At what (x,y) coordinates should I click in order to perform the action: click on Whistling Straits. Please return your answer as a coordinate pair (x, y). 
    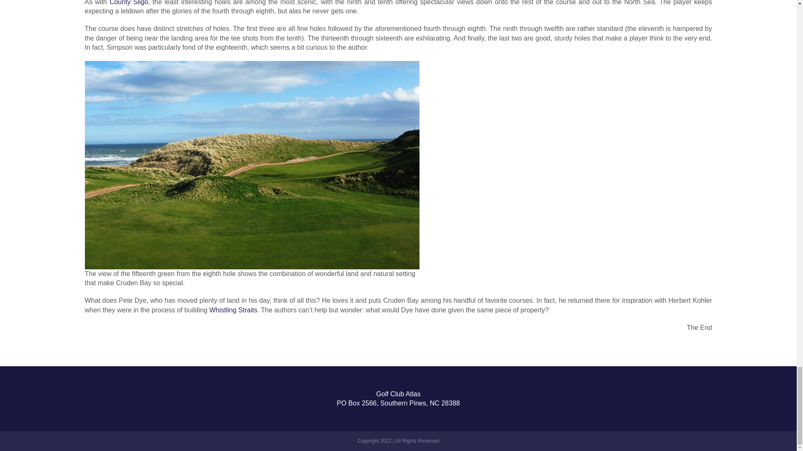
    Looking at the image, I should click on (233, 310).